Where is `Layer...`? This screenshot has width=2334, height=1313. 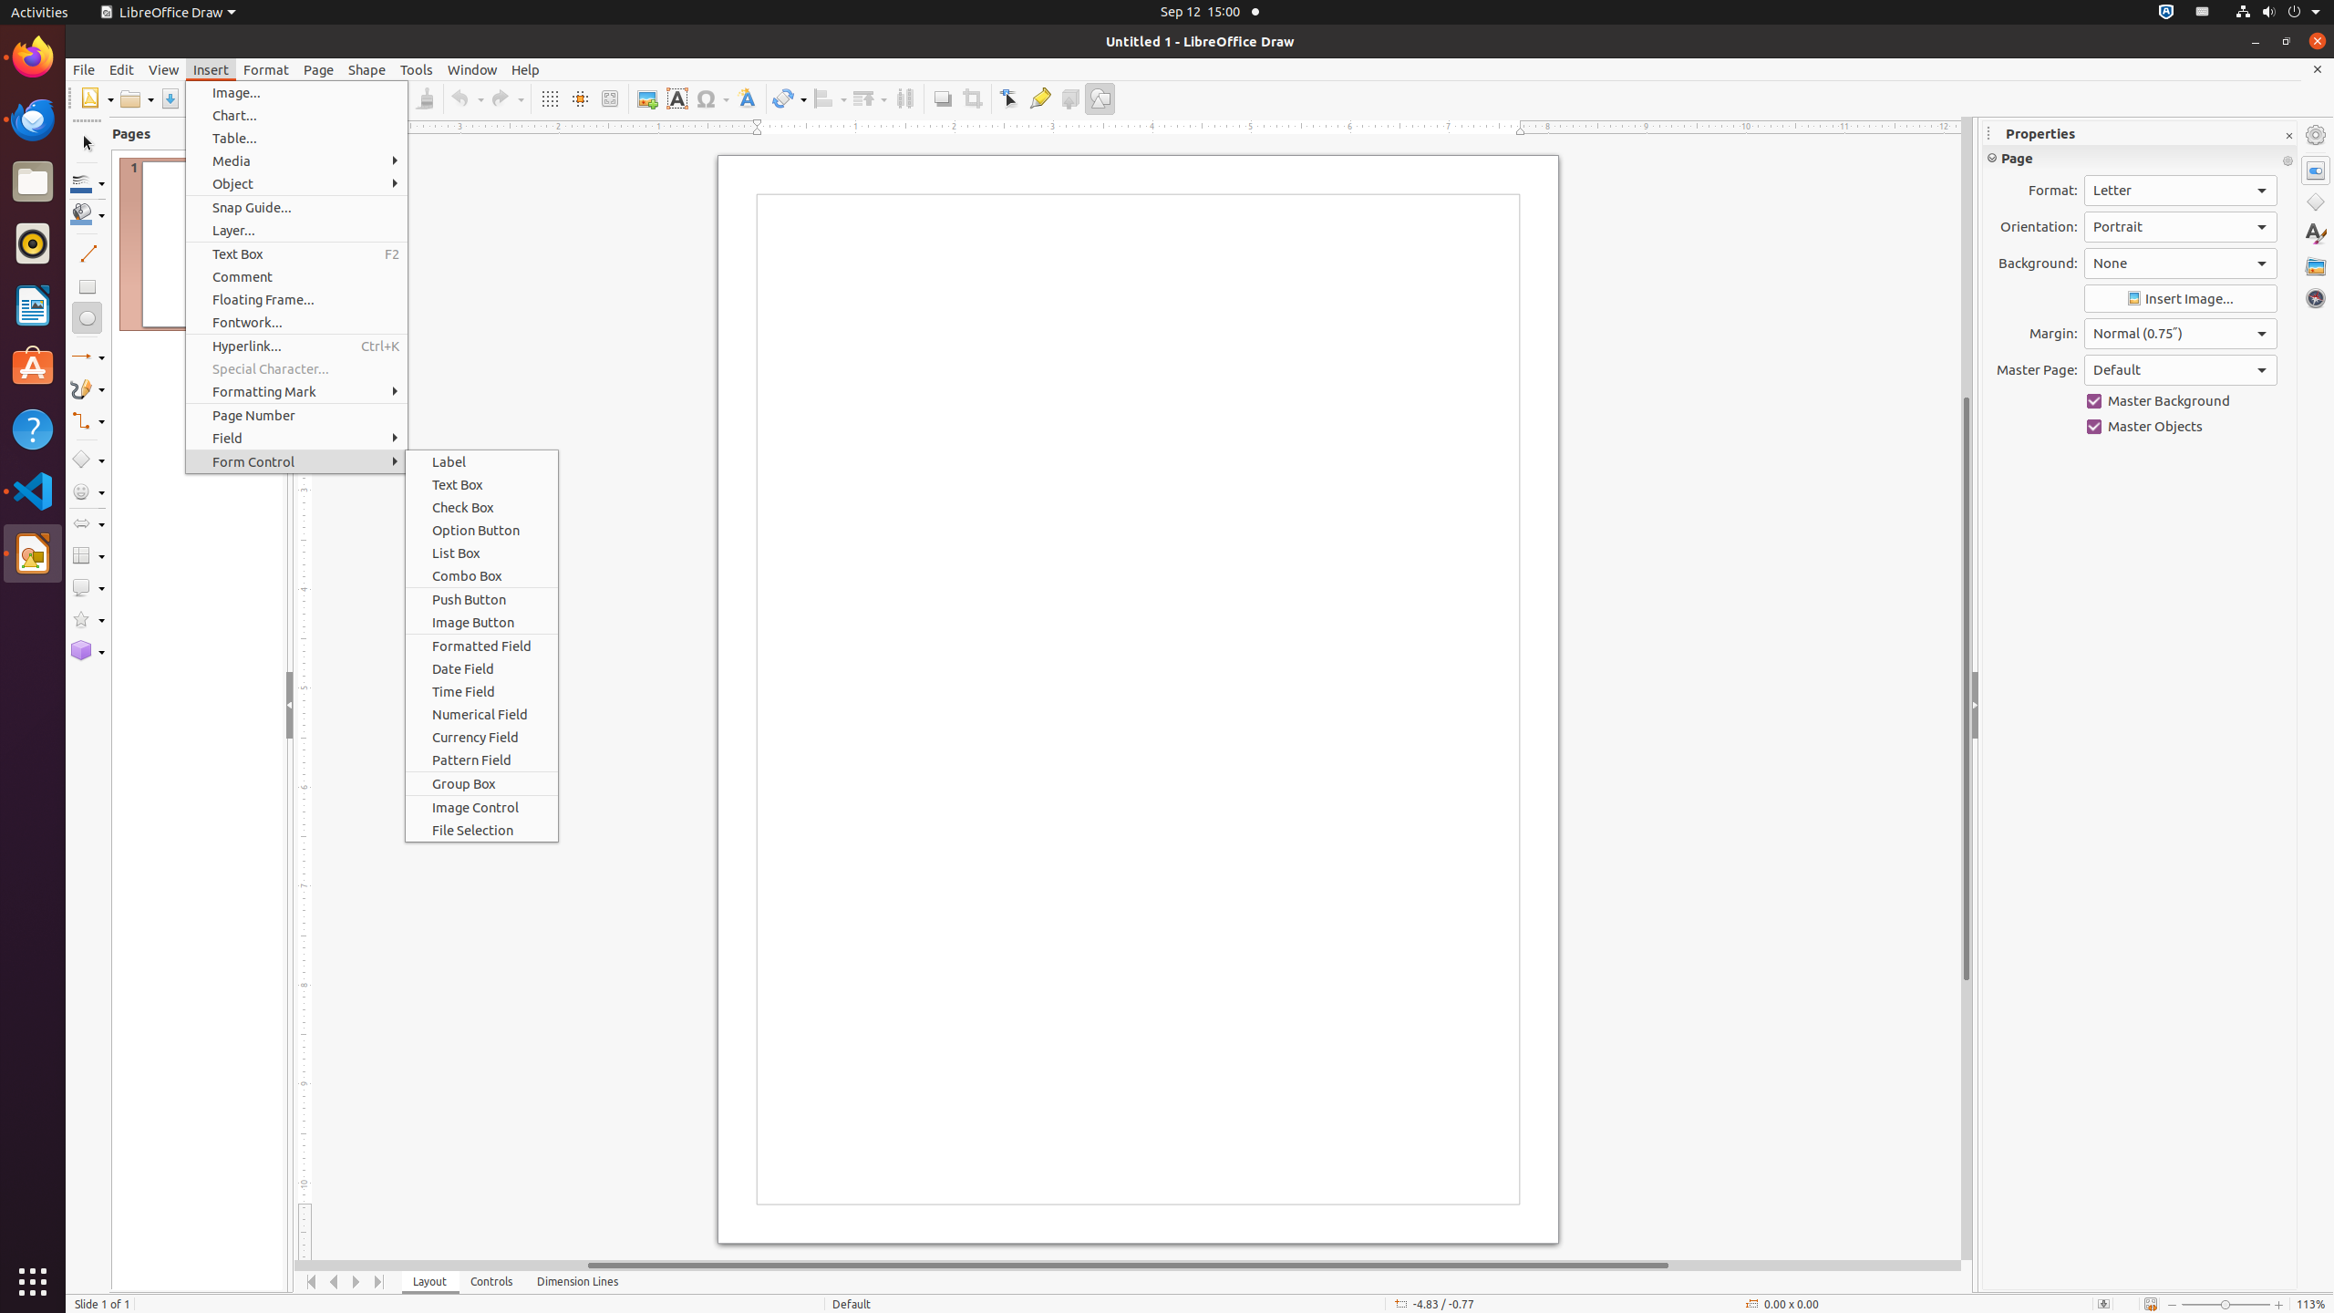
Layer... is located at coordinates (297, 230).